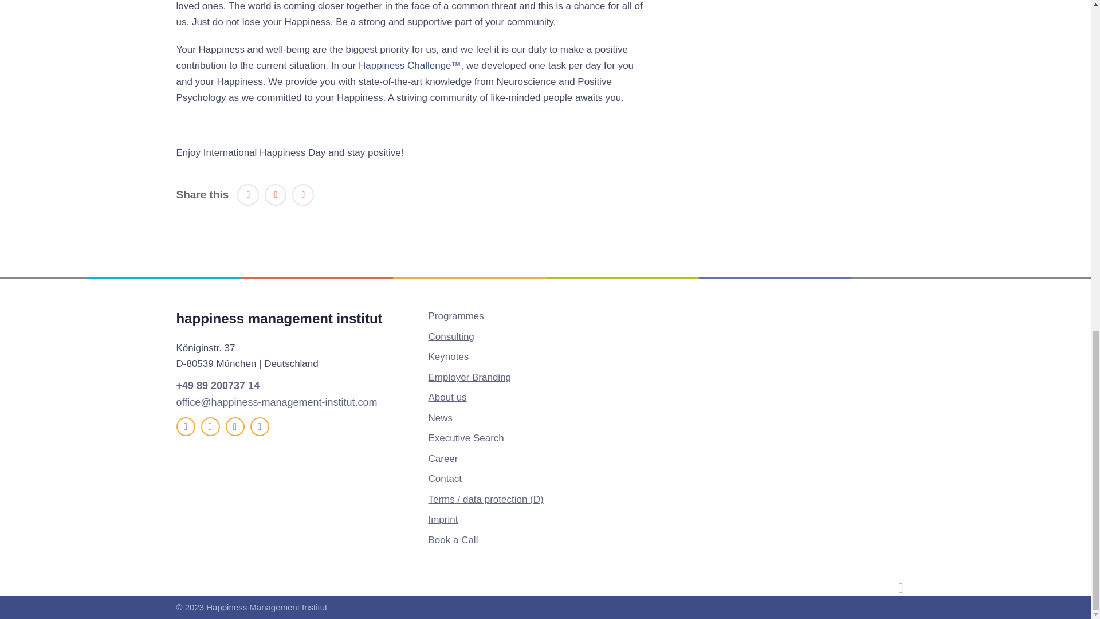  What do you see at coordinates (302, 194) in the screenshot?
I see `Facebook` at bounding box center [302, 194].